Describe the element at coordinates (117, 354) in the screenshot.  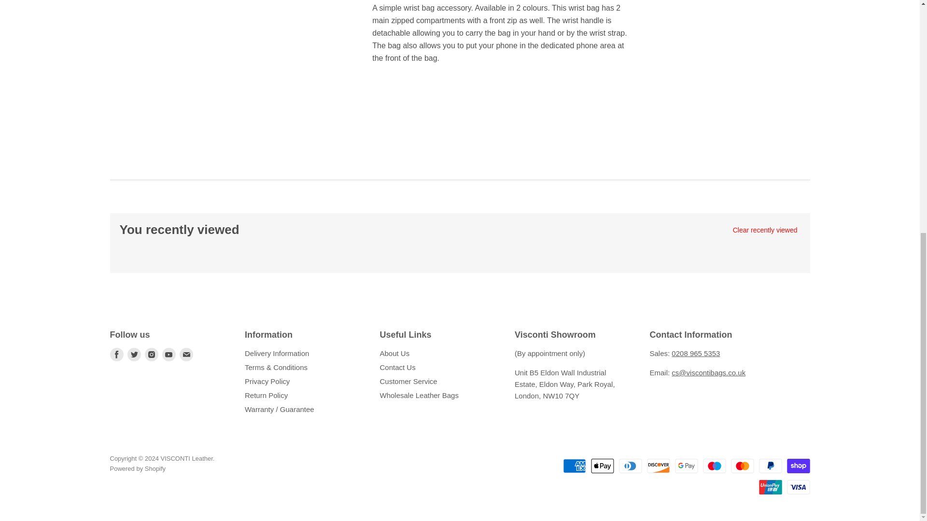
I see `Facebook` at that location.